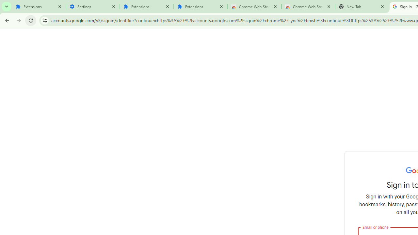  I want to click on New Tab, so click(362, 7).